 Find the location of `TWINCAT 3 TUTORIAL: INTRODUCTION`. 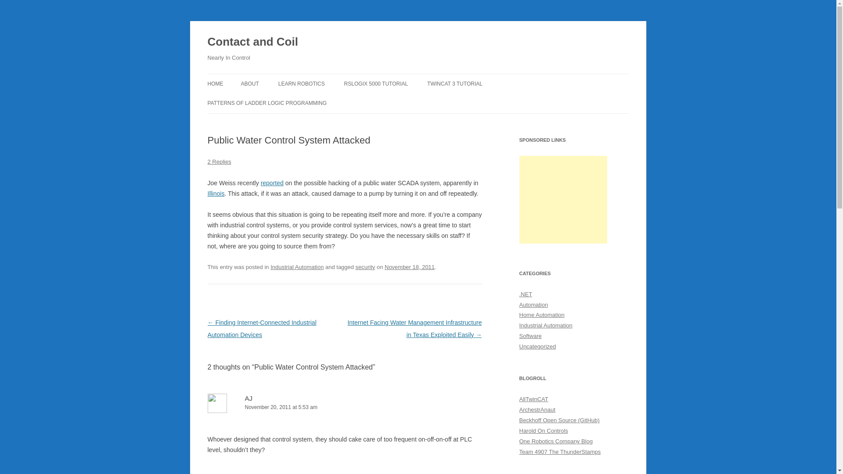

TWINCAT 3 TUTORIAL: INTRODUCTION is located at coordinates (471, 107).